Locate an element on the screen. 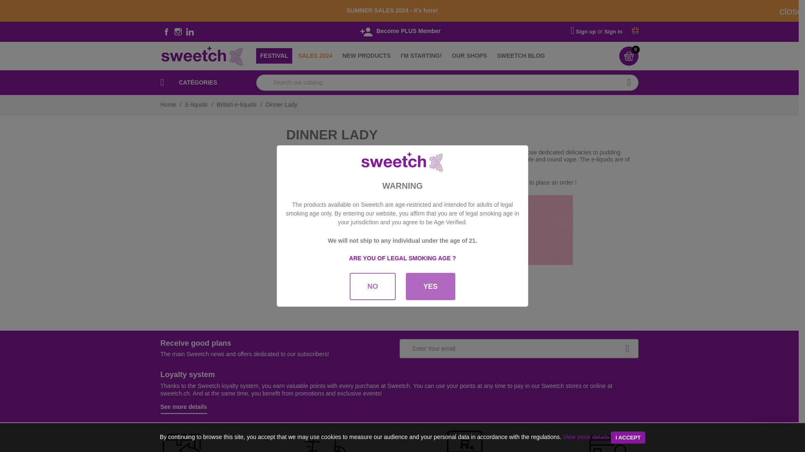  Become PLUS Member is located at coordinates (399, 31).